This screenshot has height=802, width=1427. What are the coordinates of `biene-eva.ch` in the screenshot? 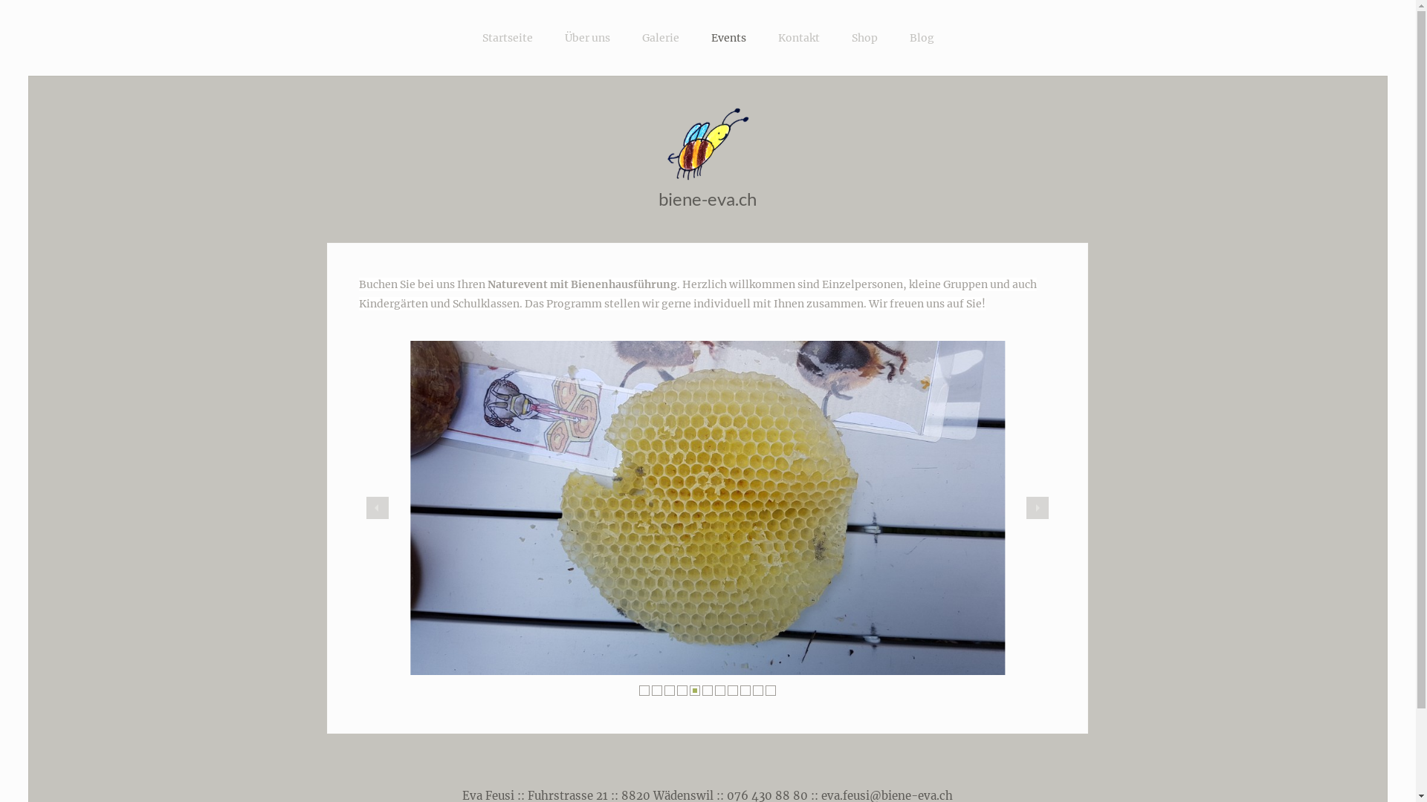 It's located at (708, 199).